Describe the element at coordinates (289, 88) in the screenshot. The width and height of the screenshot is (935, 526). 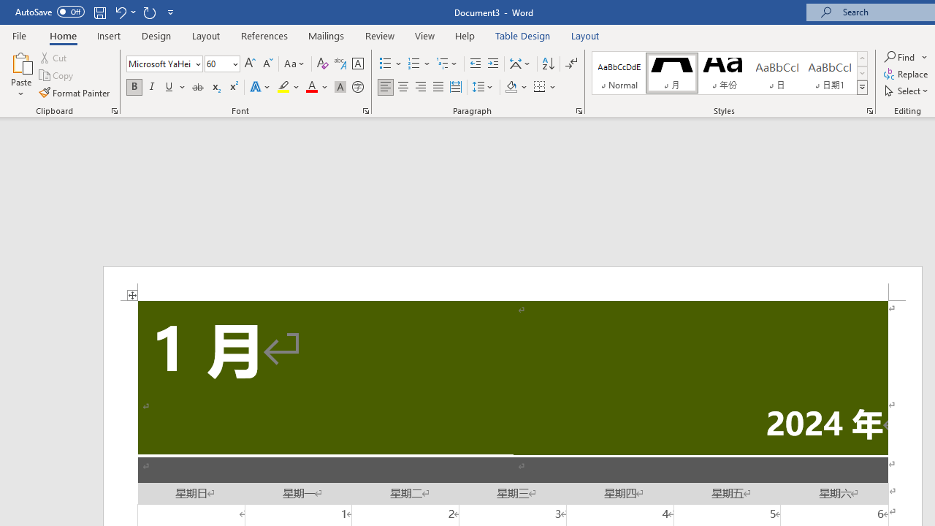
I see `Text Highlight Color` at that location.